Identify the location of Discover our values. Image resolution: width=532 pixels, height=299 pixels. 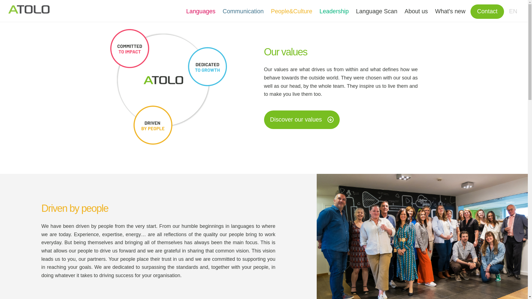
(301, 120).